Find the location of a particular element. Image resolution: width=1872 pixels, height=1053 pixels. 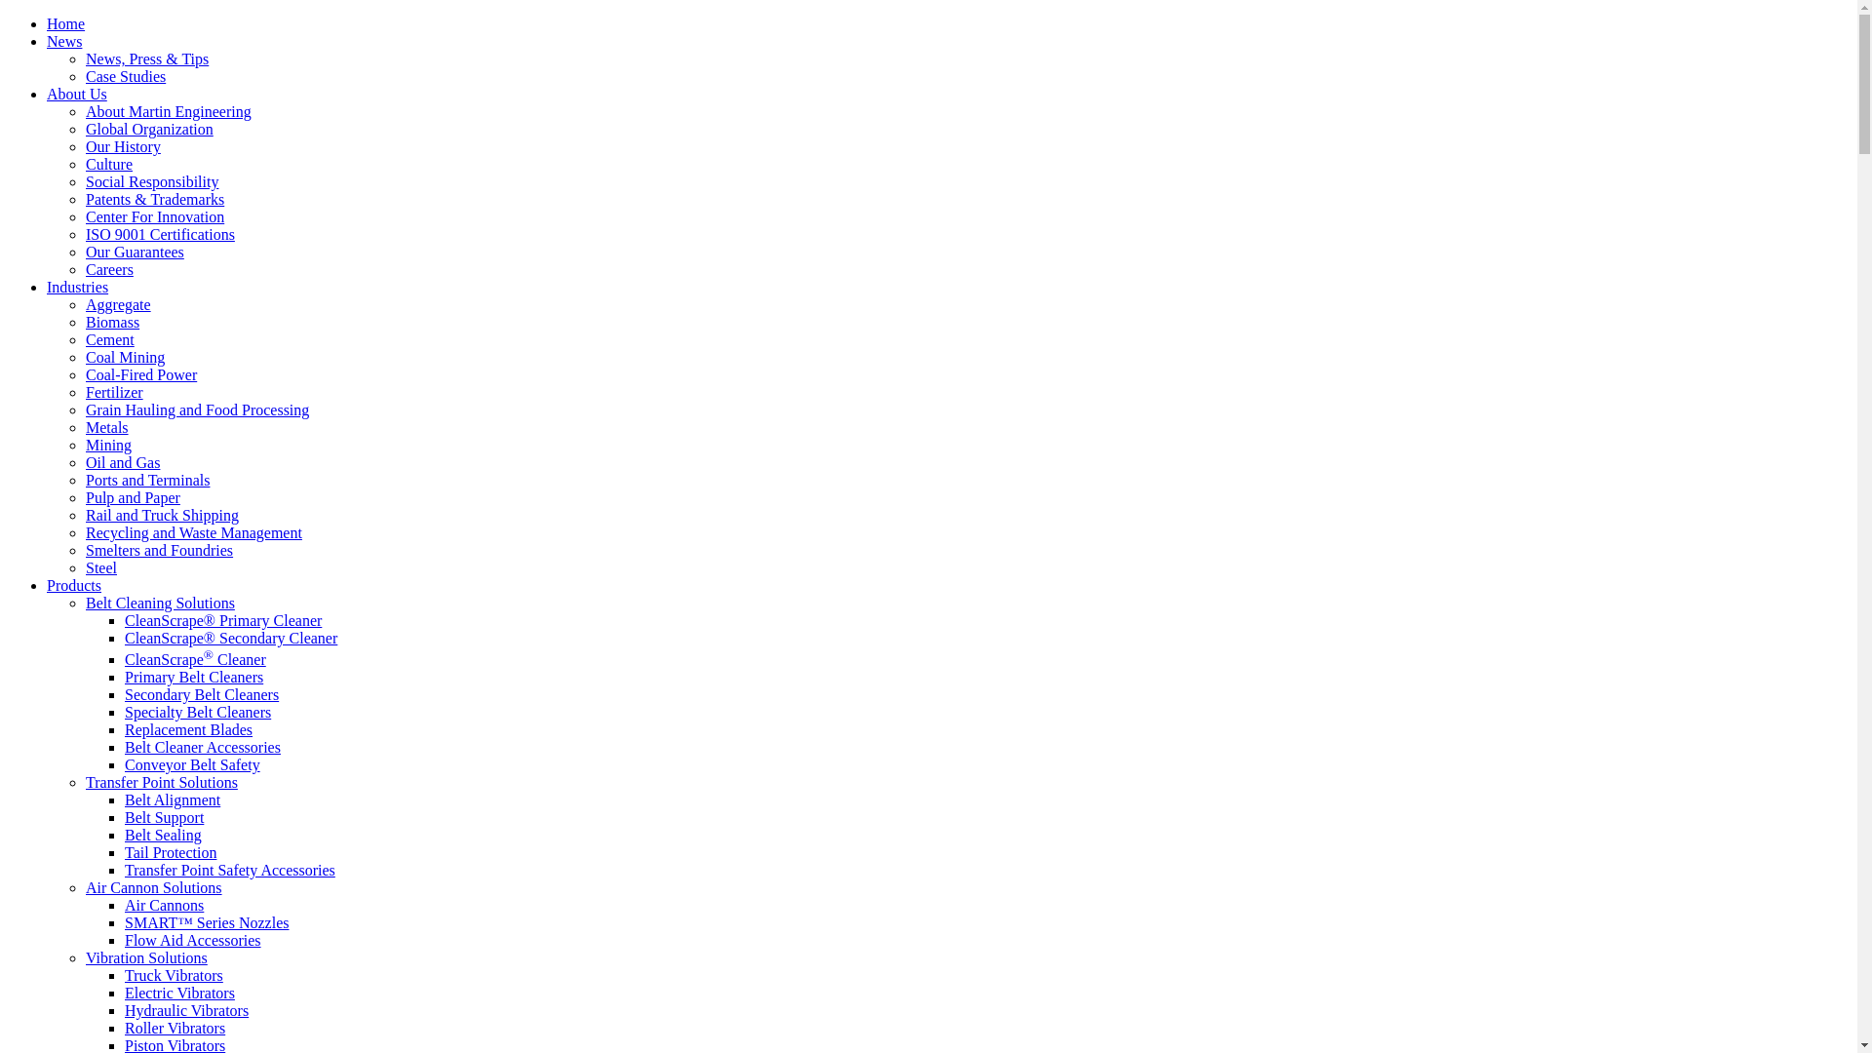

Truck Vibrators is located at coordinates (174, 975).